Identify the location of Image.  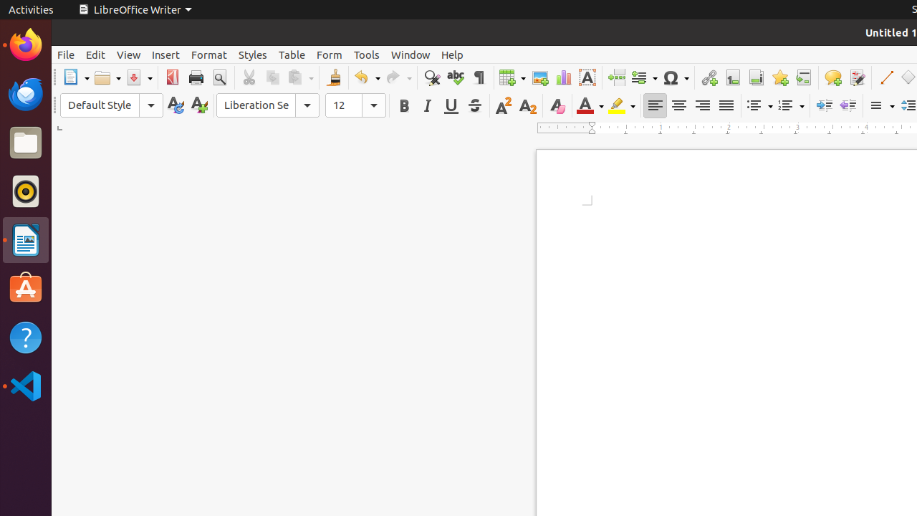
(540, 77).